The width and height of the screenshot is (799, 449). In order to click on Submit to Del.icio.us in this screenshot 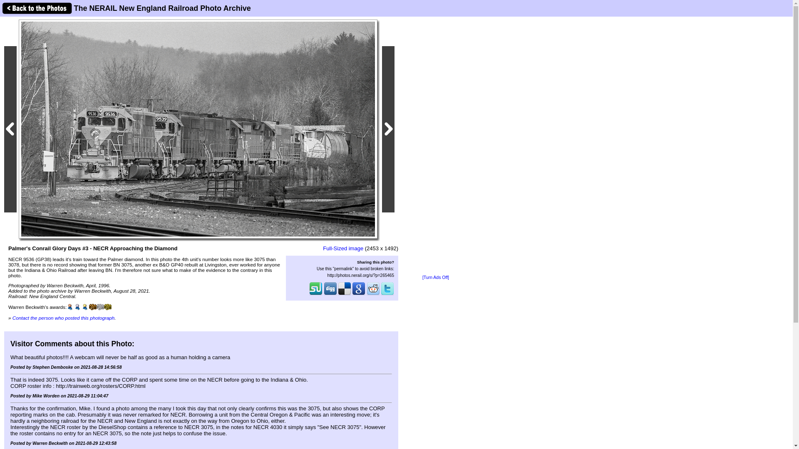, I will do `click(345, 294)`.